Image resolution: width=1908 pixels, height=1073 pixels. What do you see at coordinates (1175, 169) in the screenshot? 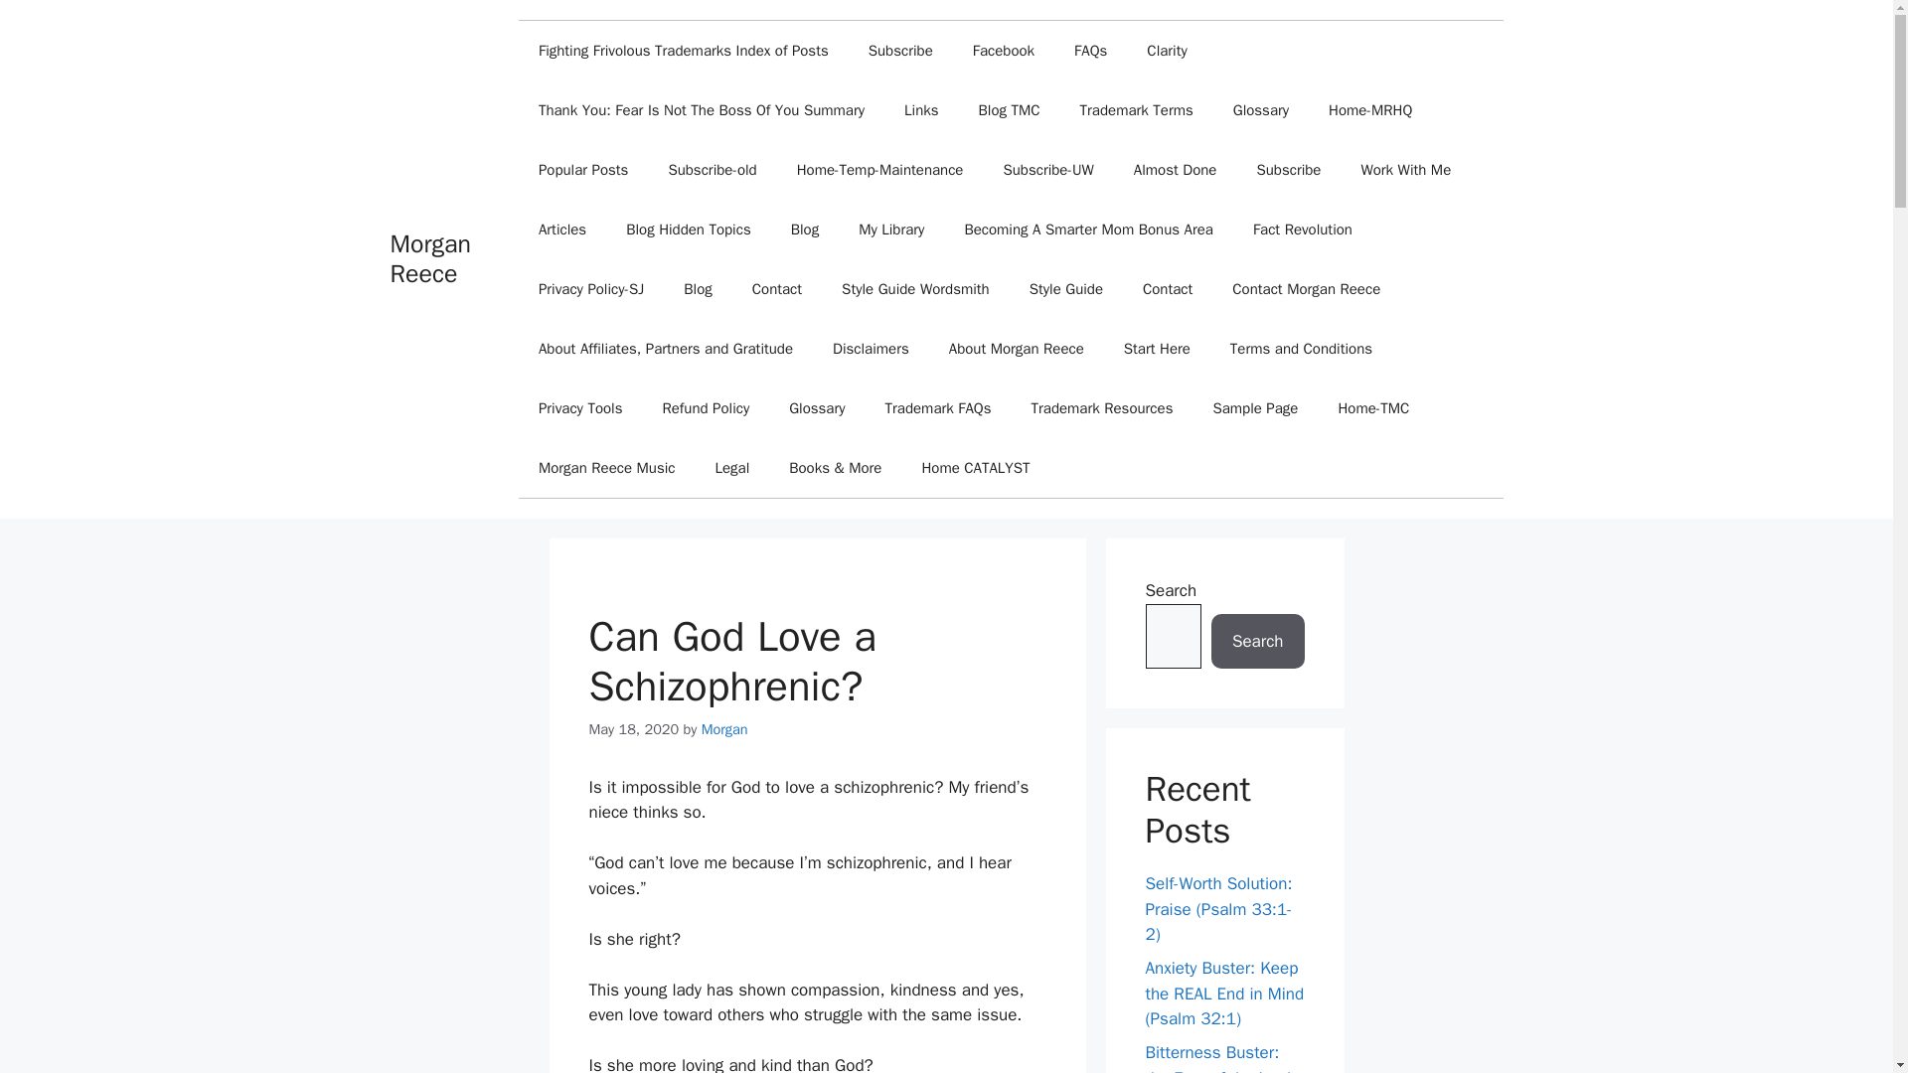
I see `Almost Done` at bounding box center [1175, 169].